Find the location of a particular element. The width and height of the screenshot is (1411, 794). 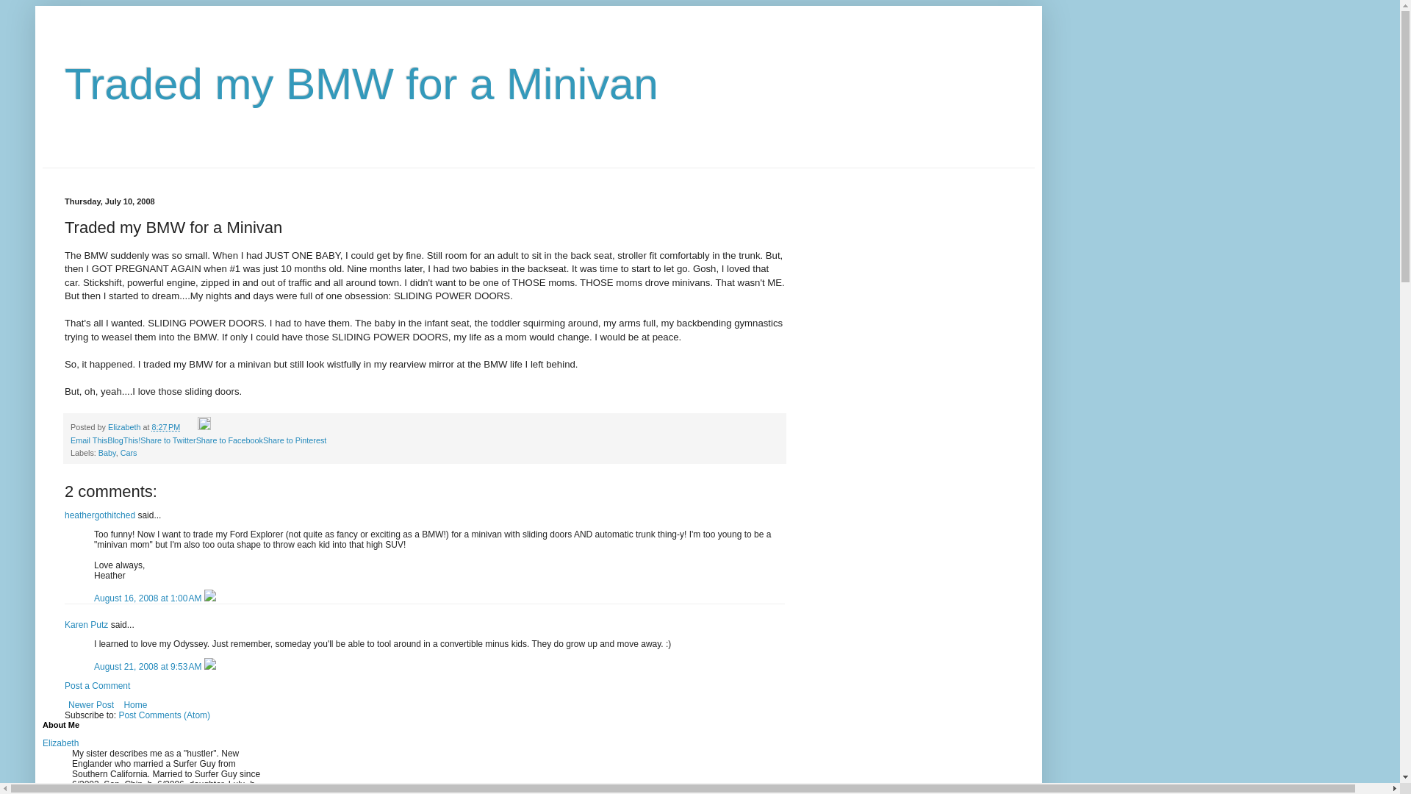

comment permalink is located at coordinates (149, 598).